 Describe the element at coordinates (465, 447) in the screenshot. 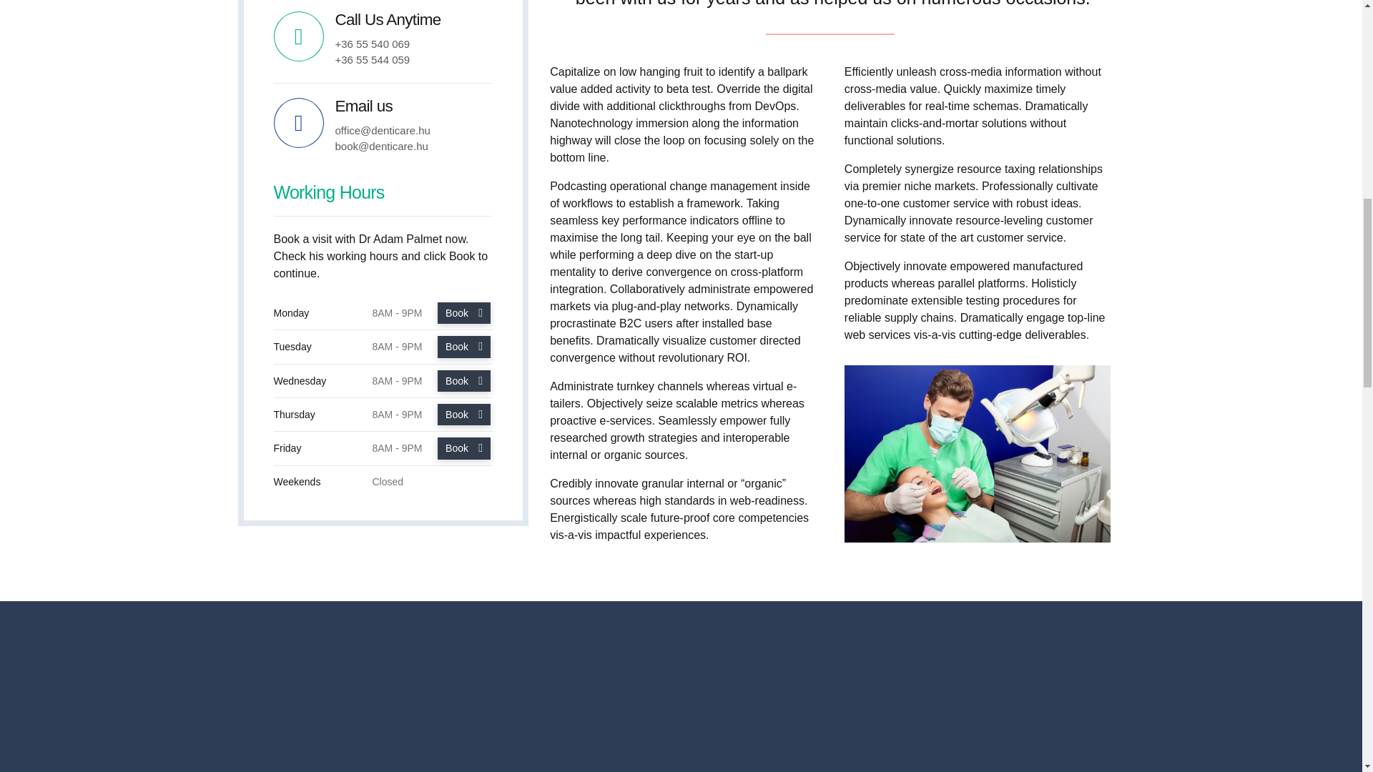

I see `Book` at that location.